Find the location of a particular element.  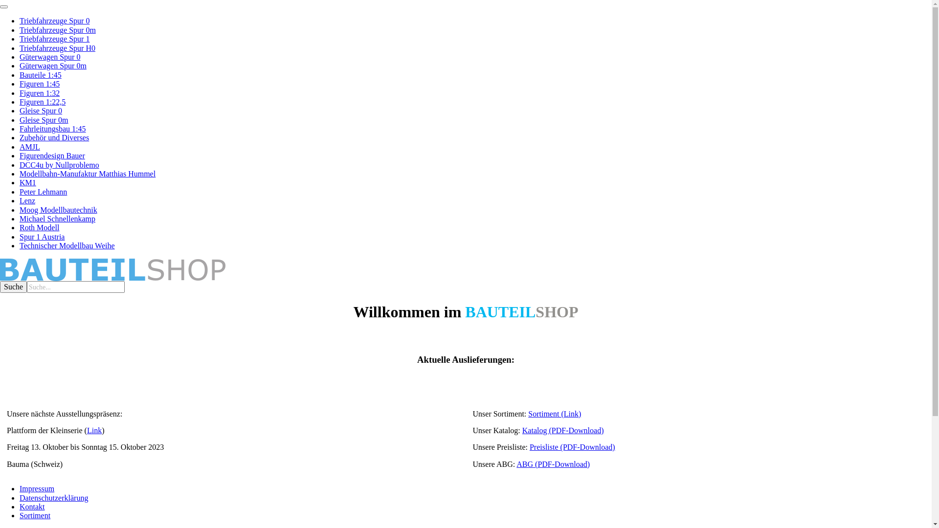

Sortiment (Link) is located at coordinates (555, 414).